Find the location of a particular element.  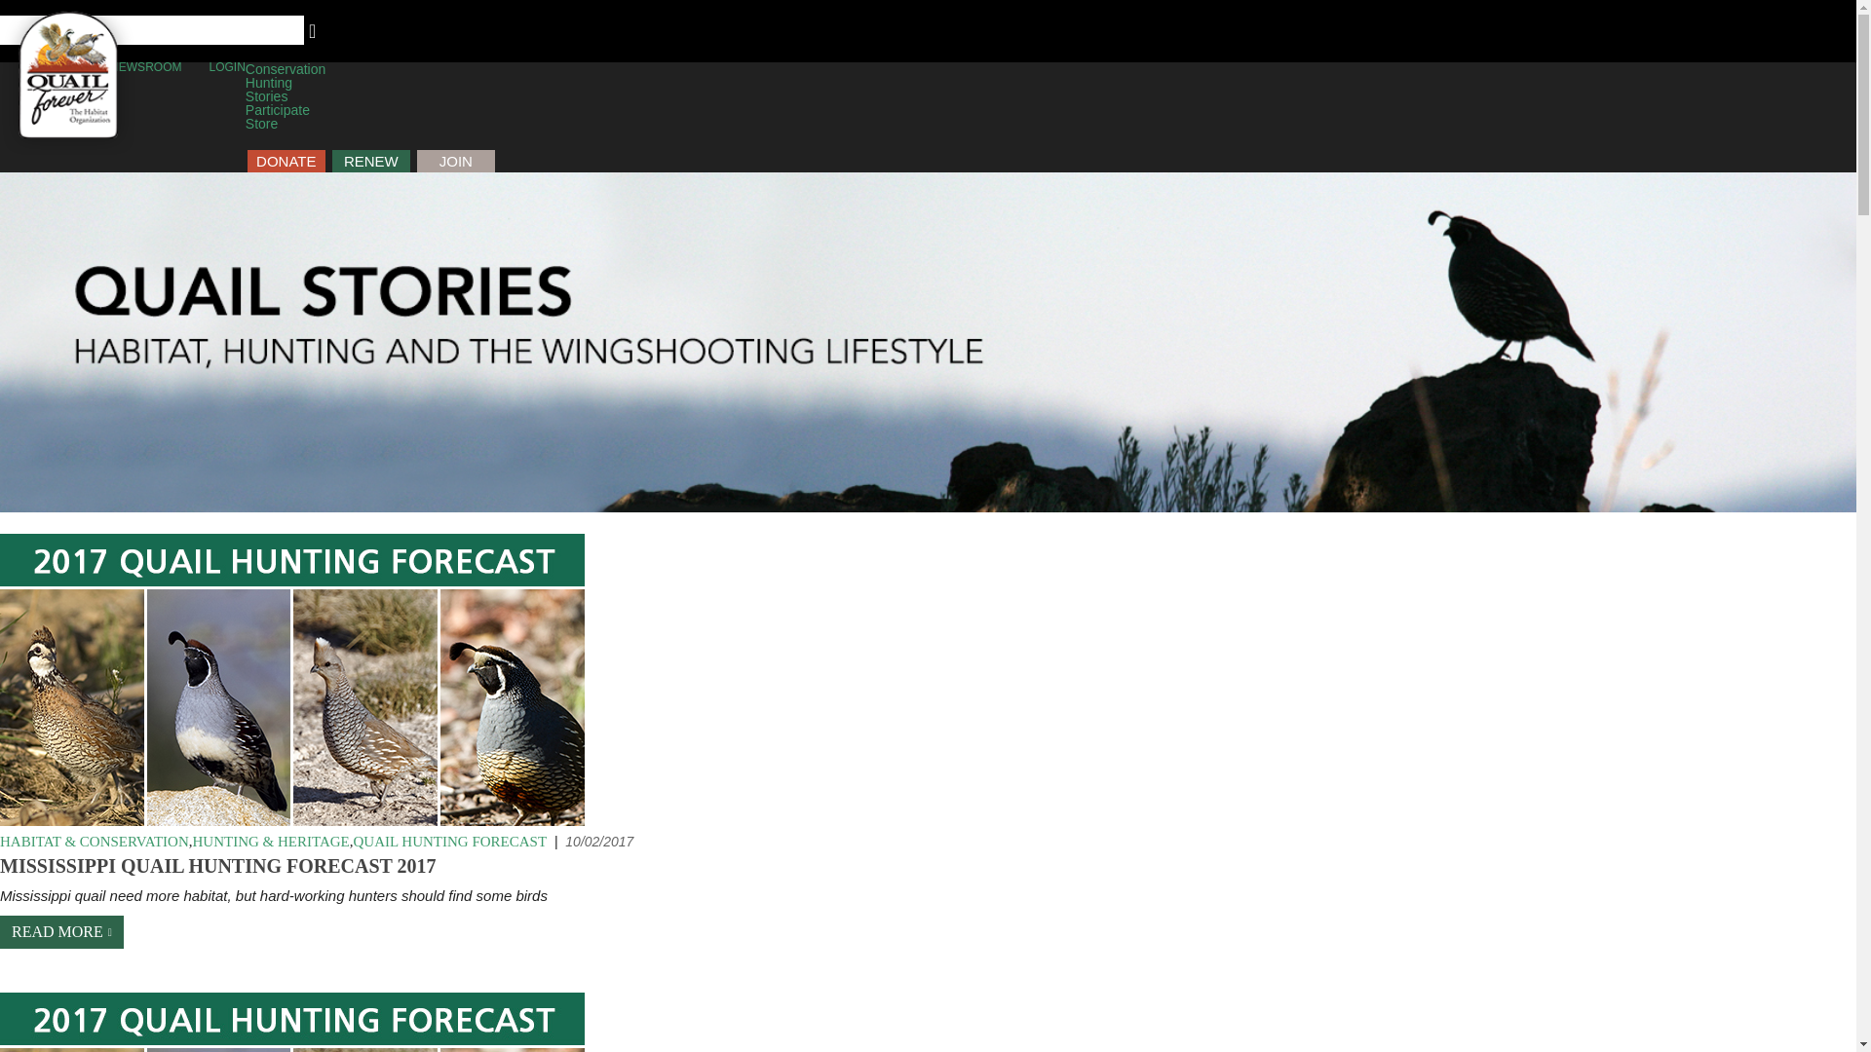

NEWSROOM is located at coordinates (146, 66).